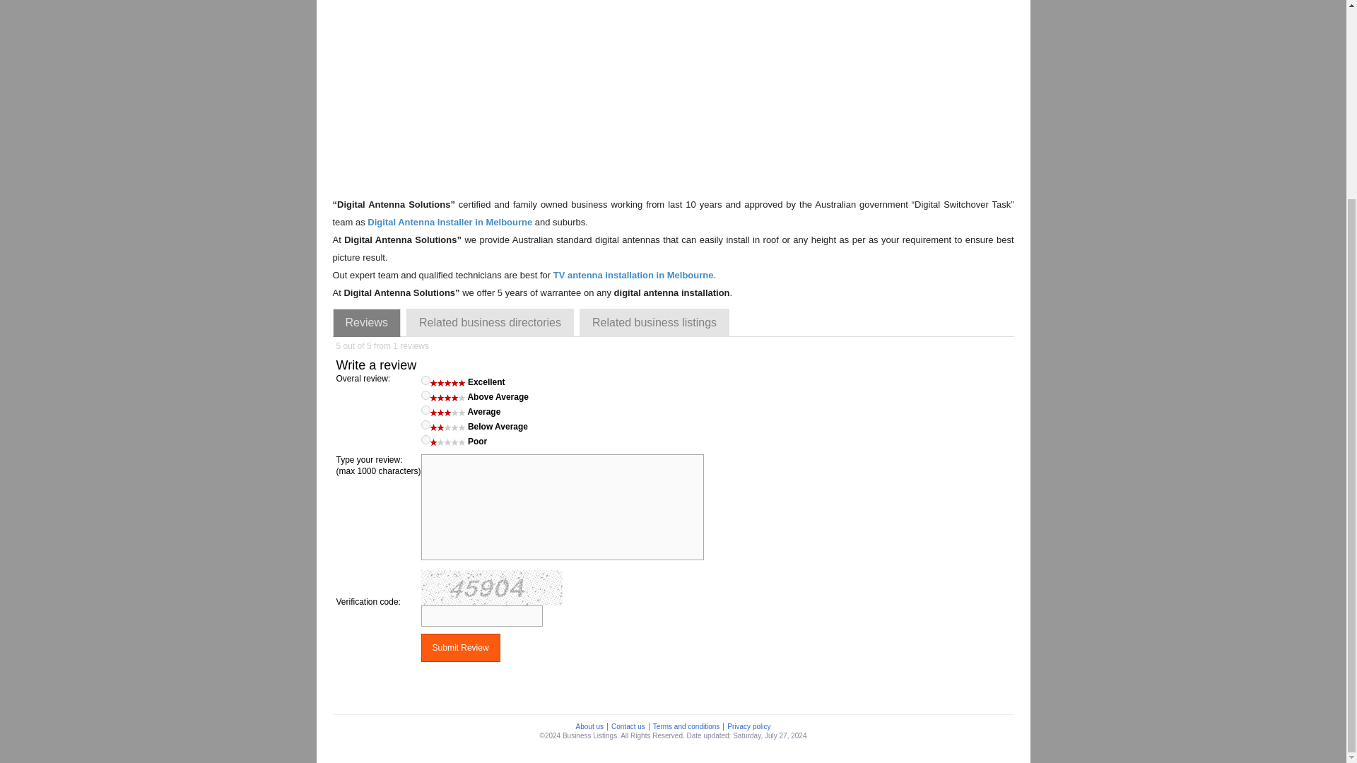 Image resolution: width=1357 pixels, height=763 pixels. Describe the element at coordinates (654, 323) in the screenshot. I see `Related business listings` at that location.